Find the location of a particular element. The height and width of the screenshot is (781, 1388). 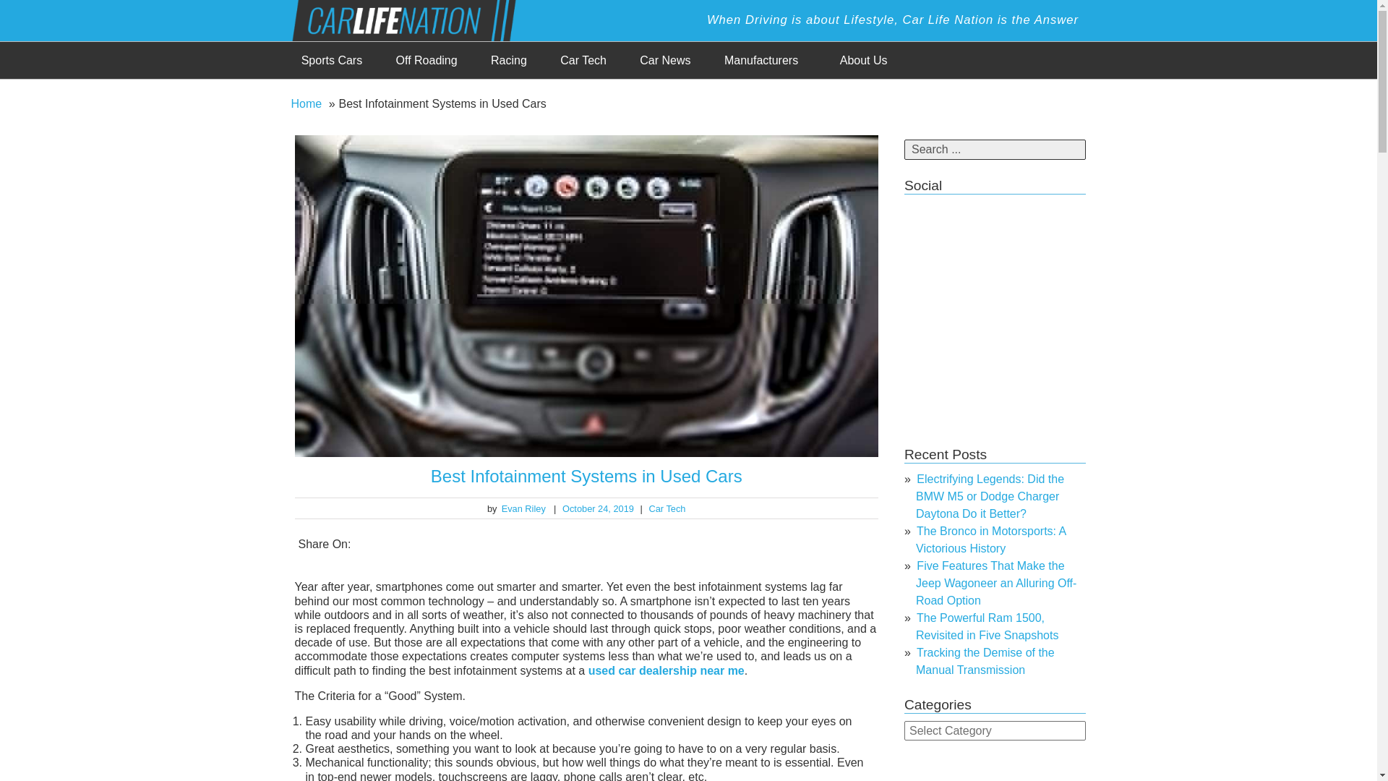

Share On Facebook is located at coordinates (686, 542).